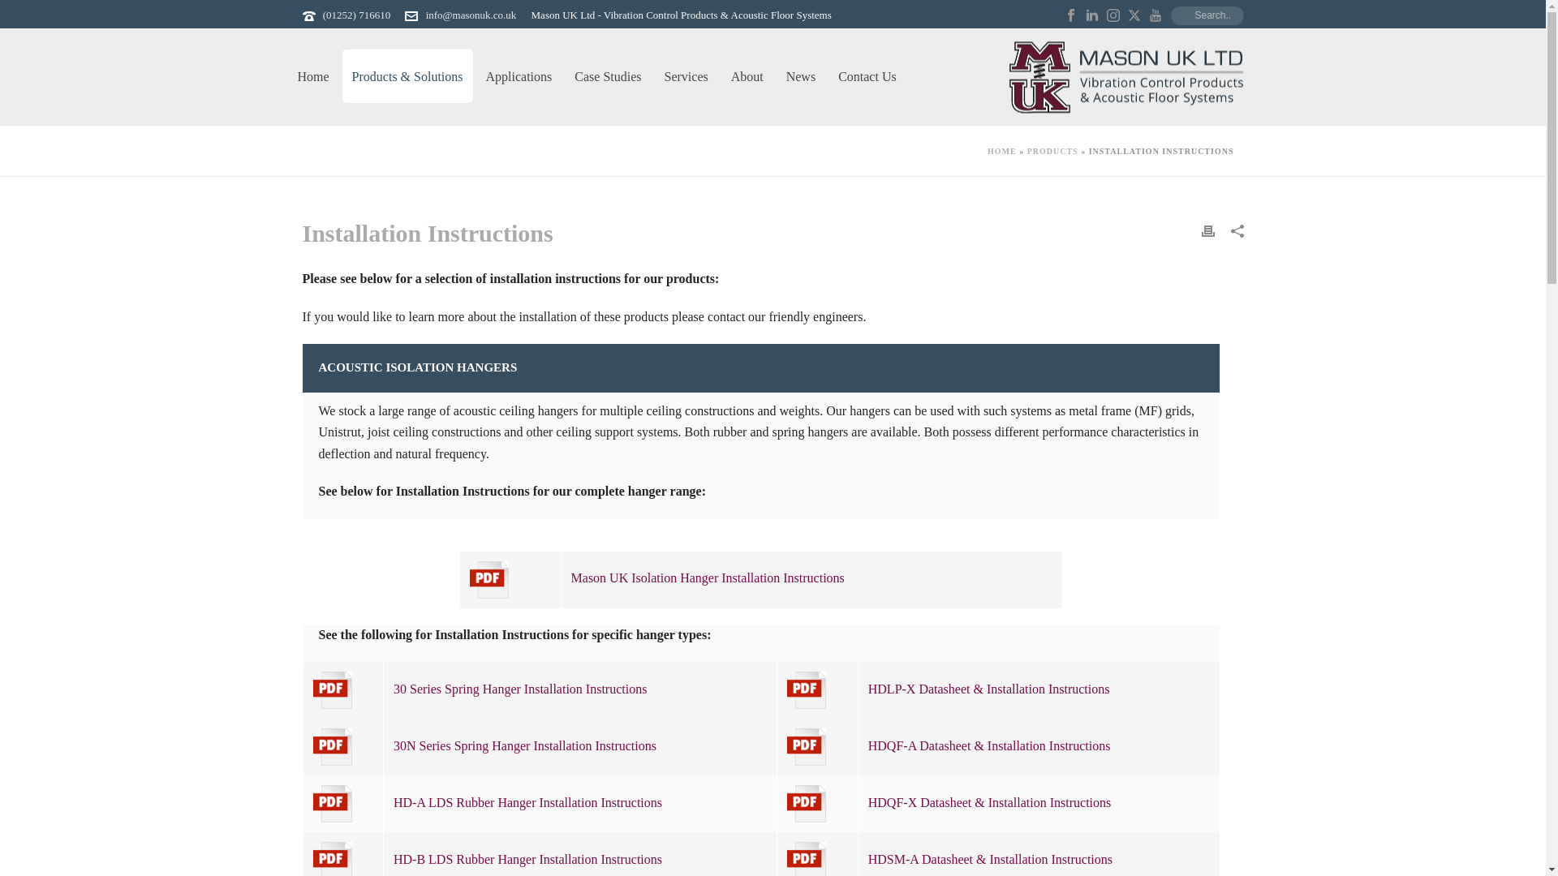 The image size is (1558, 876). What do you see at coordinates (800, 76) in the screenshot?
I see `News` at bounding box center [800, 76].